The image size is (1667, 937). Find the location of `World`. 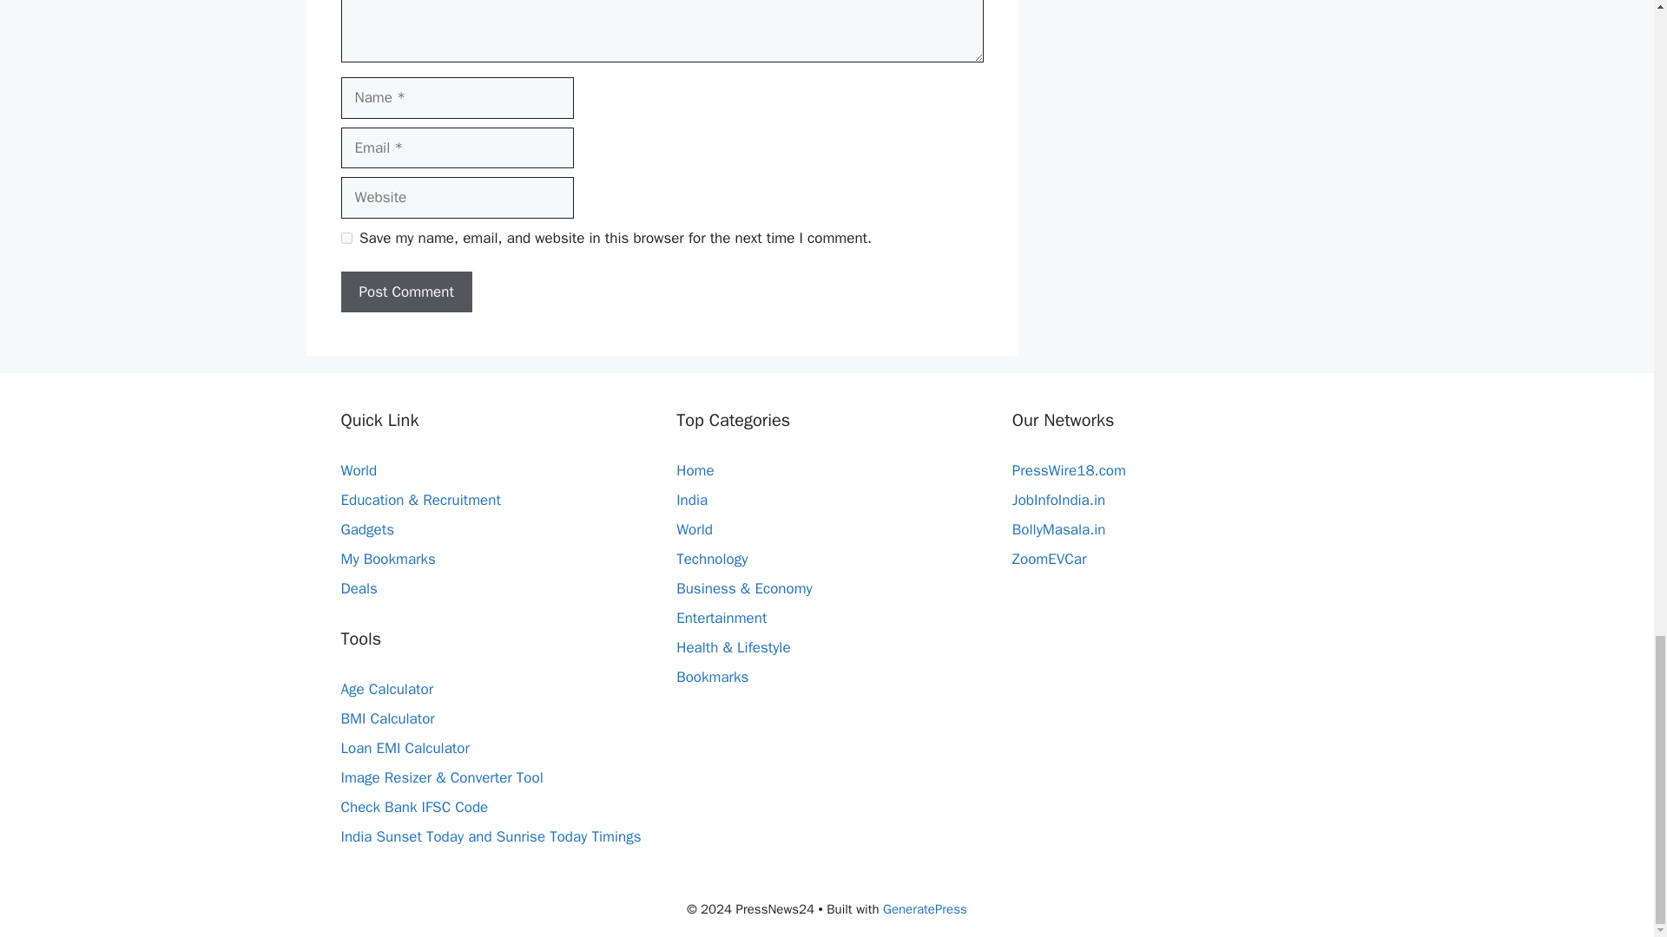

World is located at coordinates (695, 529).